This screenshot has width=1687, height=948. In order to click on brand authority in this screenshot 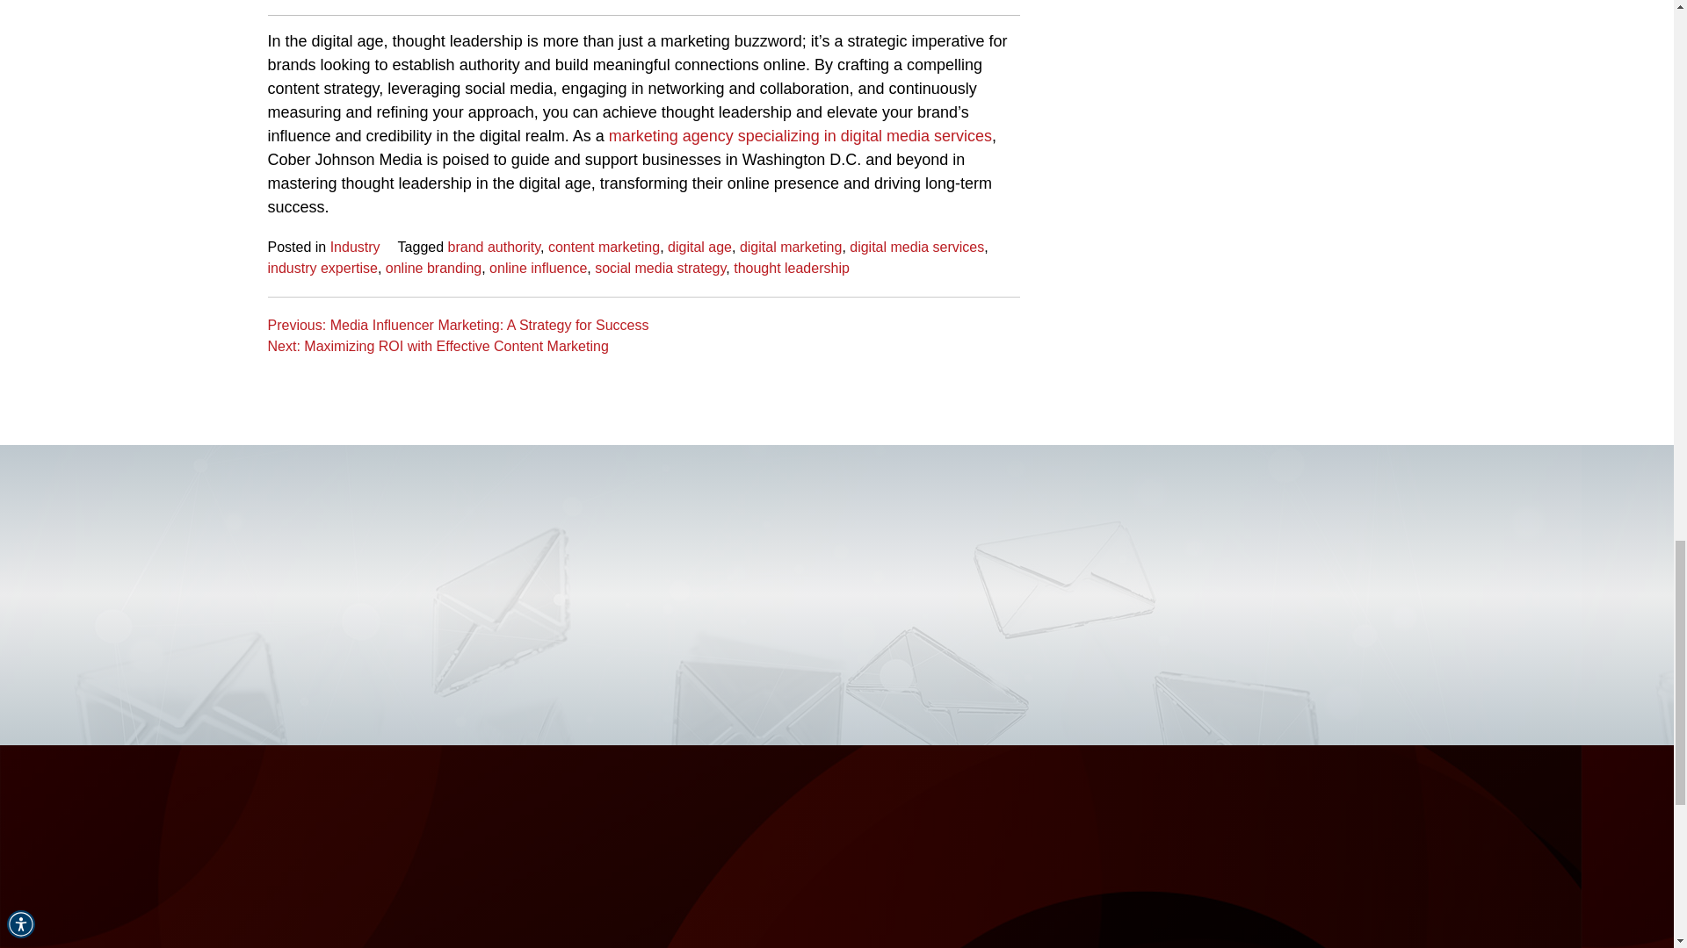, I will do `click(495, 246)`.